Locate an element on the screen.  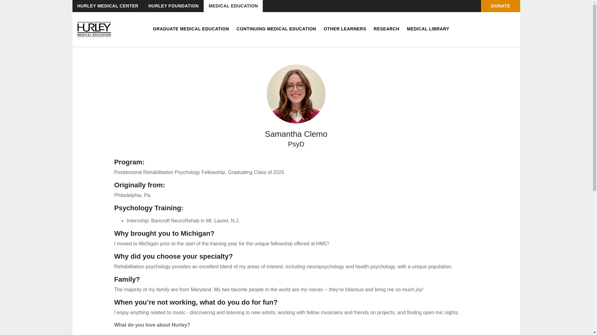
MEDICAL LIBRARY is located at coordinates (428, 29).